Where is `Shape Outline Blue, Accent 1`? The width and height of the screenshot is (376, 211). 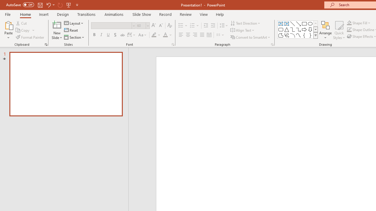 Shape Outline Blue, Accent 1 is located at coordinates (349, 30).